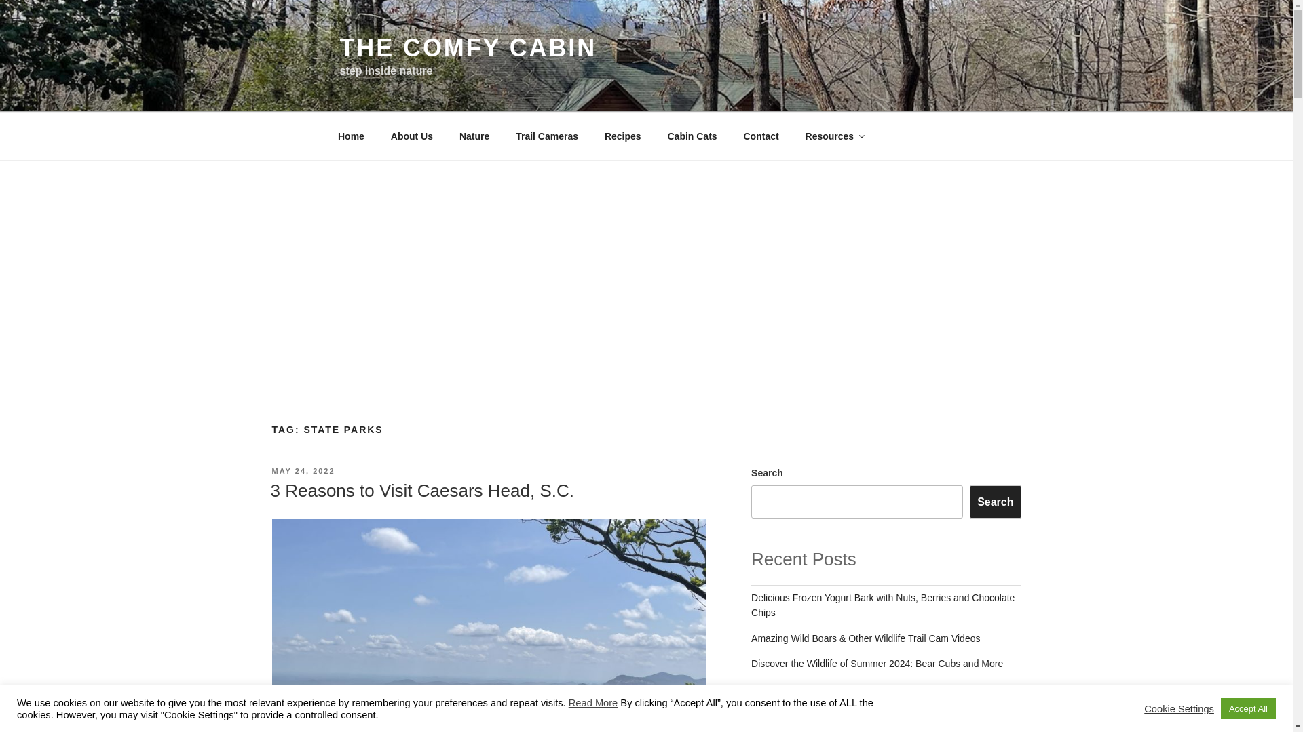 The height and width of the screenshot is (732, 1303). Describe the element at coordinates (761, 136) in the screenshot. I see `Contact` at that location.